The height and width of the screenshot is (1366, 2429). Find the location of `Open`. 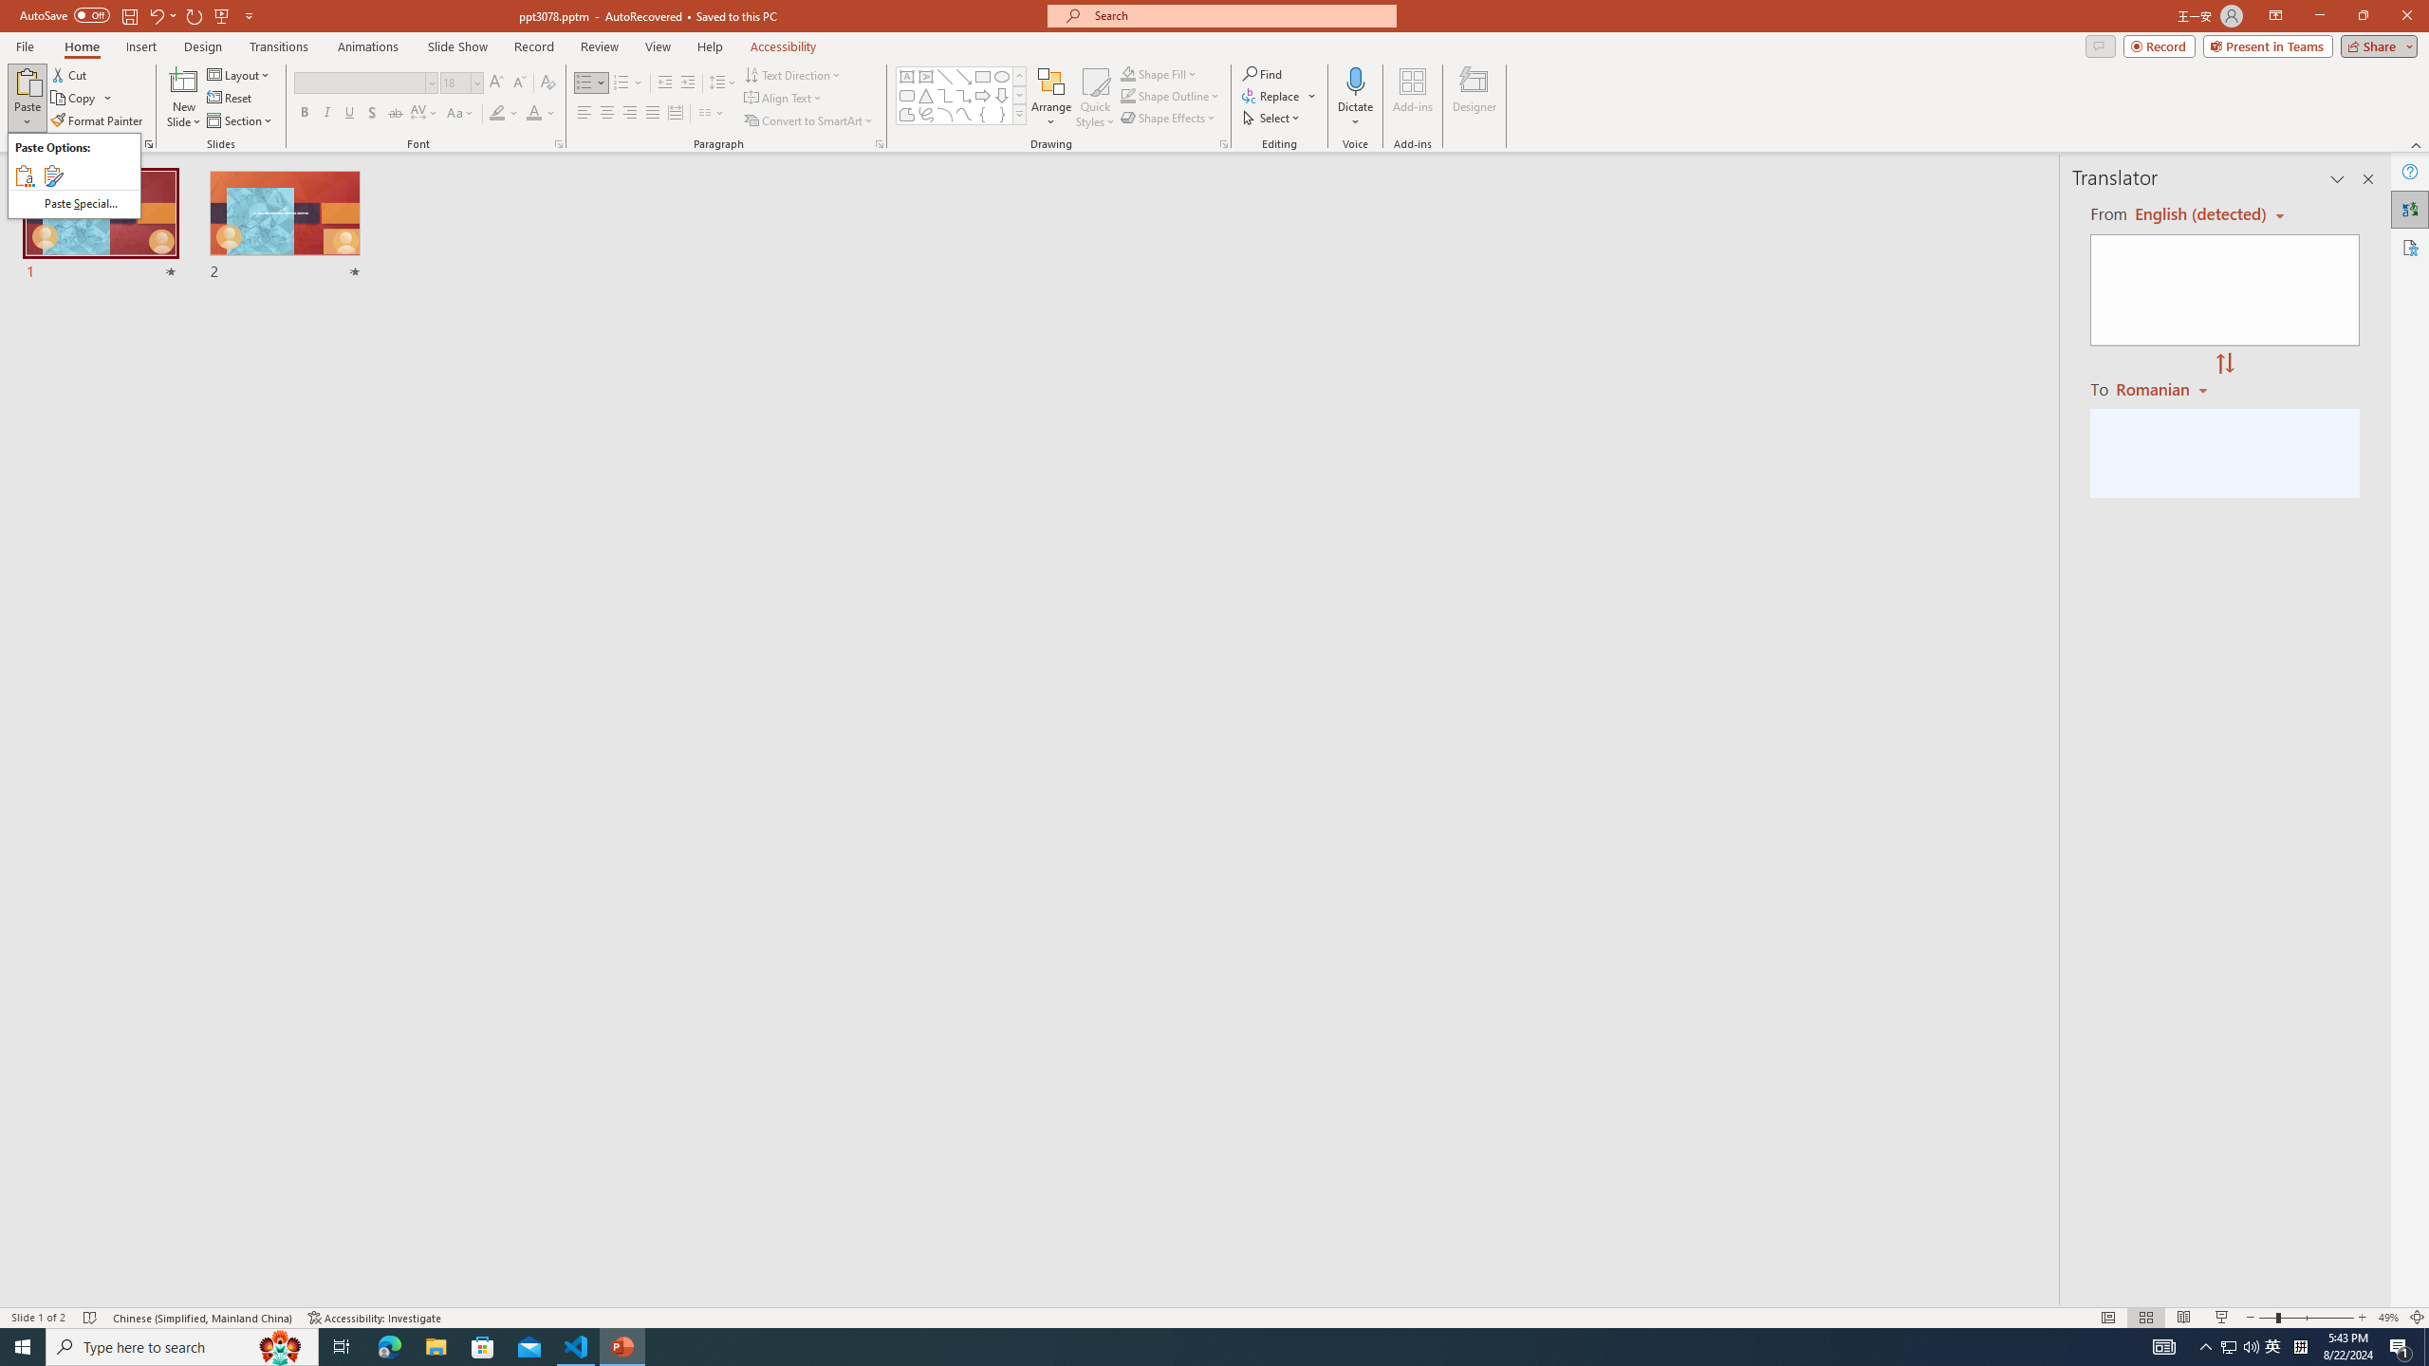

Open is located at coordinates (2273, 1347).